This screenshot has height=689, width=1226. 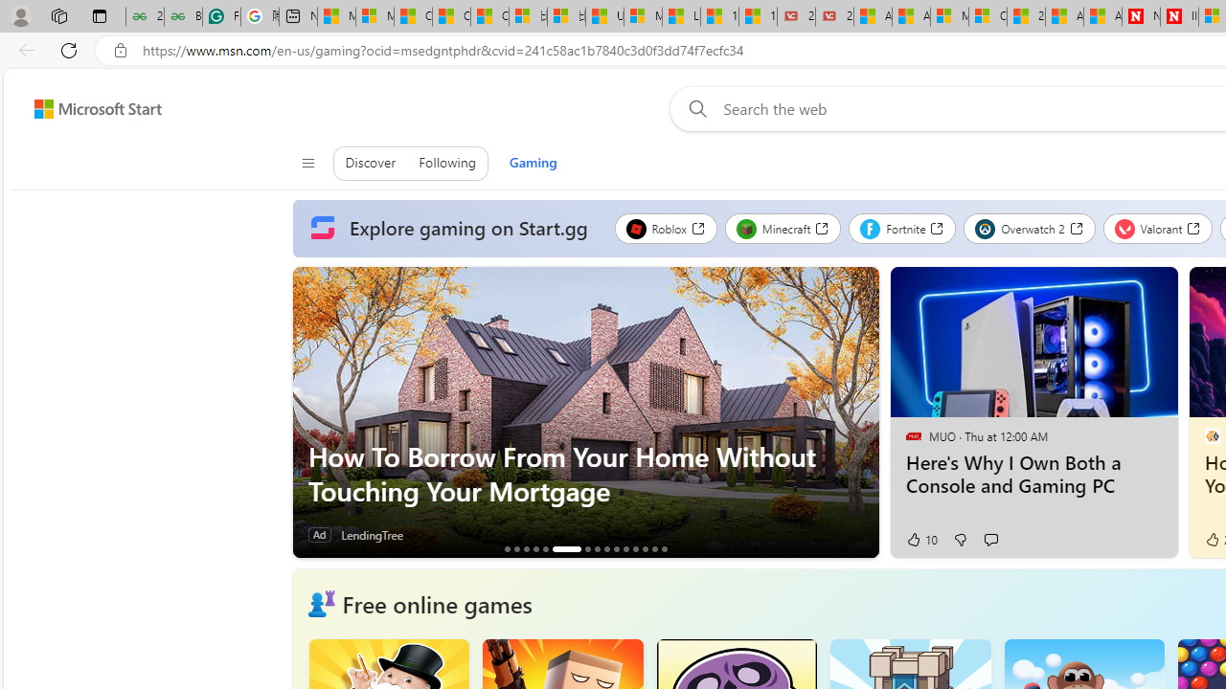 What do you see at coordinates (645, 548) in the screenshot?
I see `The Rarest N64 Games (& How Much They're Worth)` at bounding box center [645, 548].